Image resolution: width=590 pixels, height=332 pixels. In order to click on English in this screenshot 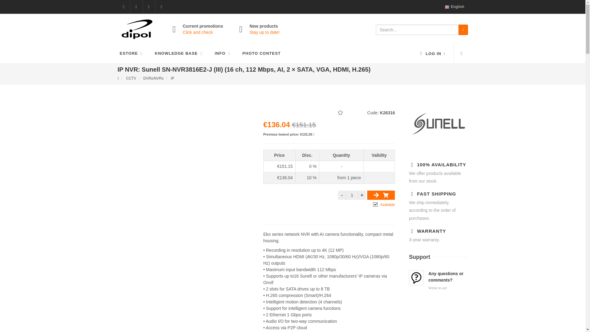, I will do `click(454, 7)`.